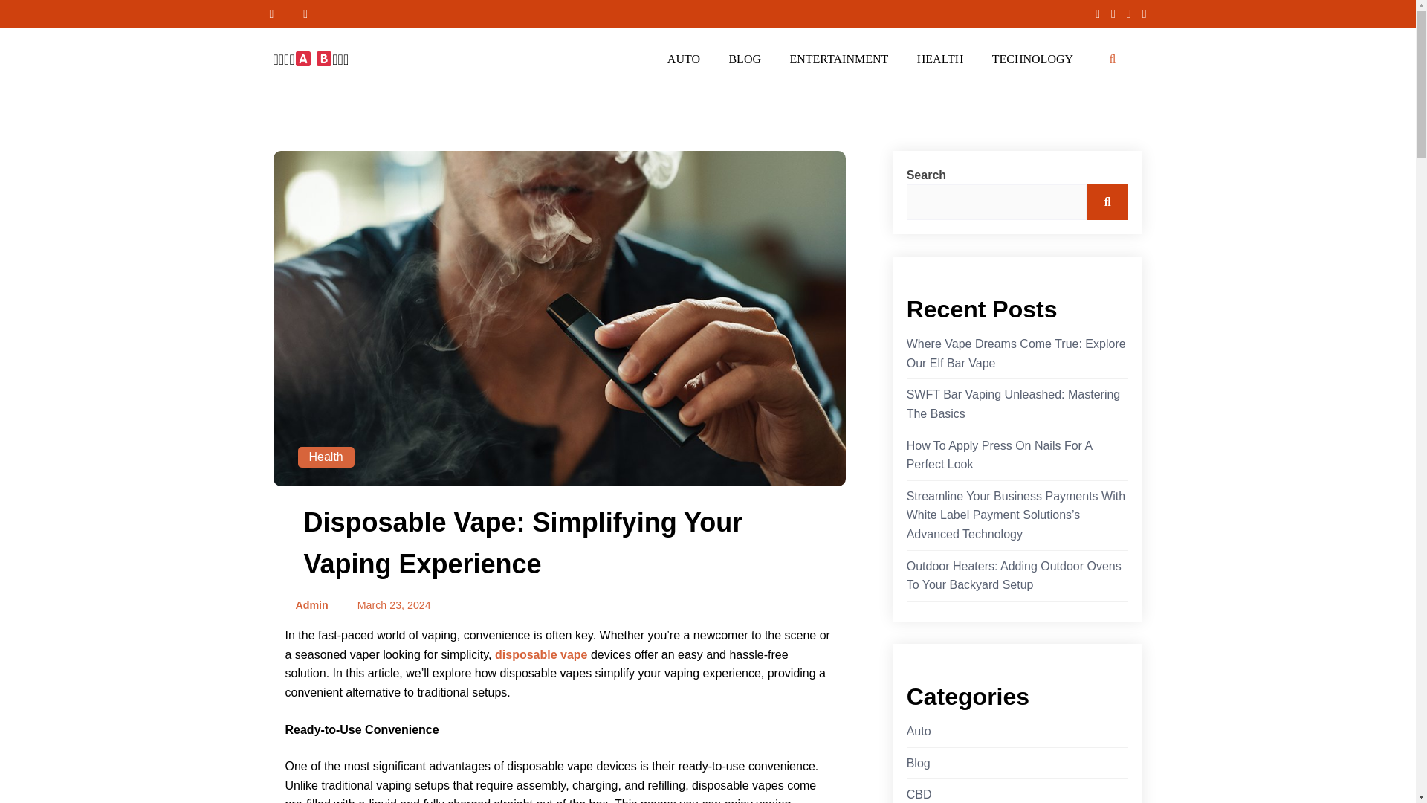 Image resolution: width=1427 pixels, height=803 pixels. What do you see at coordinates (1032, 59) in the screenshot?
I see `TECHNOLOGY` at bounding box center [1032, 59].